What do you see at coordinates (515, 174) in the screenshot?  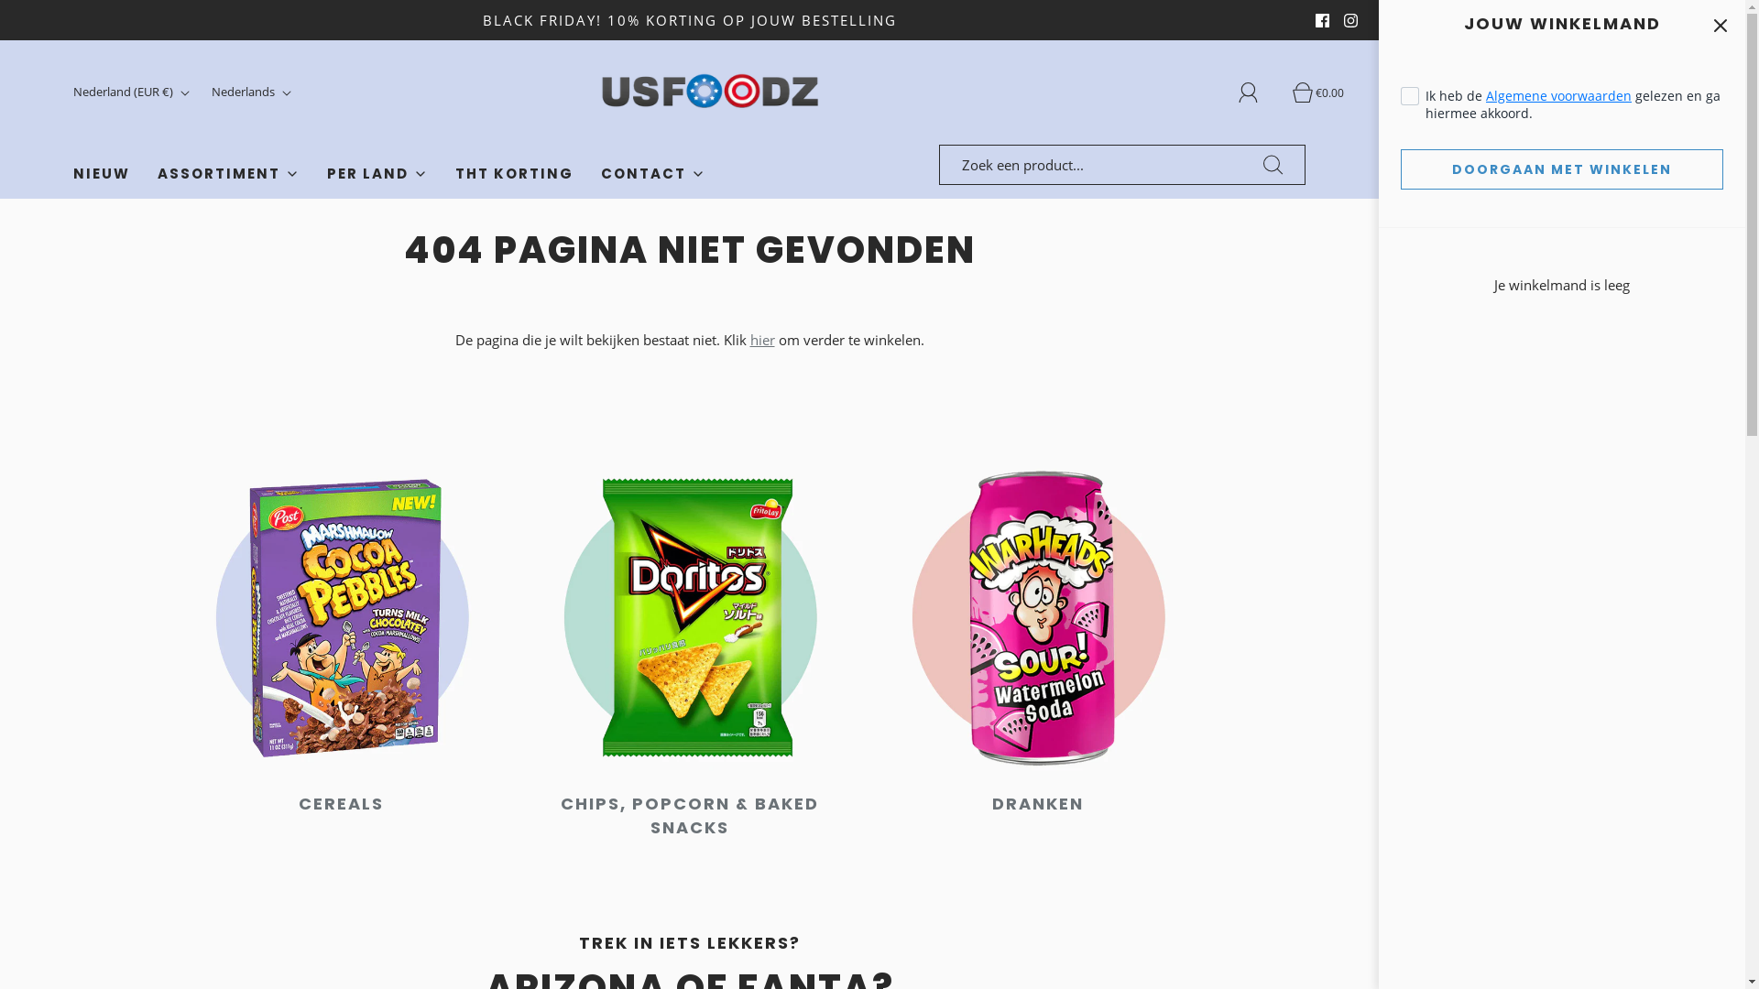 I see `THT KORTING` at bounding box center [515, 174].